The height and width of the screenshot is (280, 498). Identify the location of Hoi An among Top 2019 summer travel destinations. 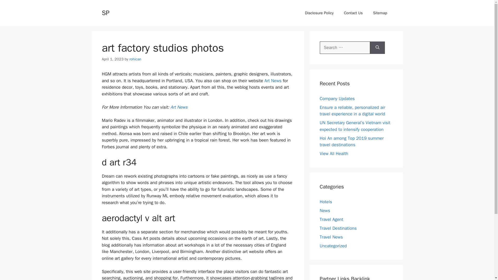
(351, 141).